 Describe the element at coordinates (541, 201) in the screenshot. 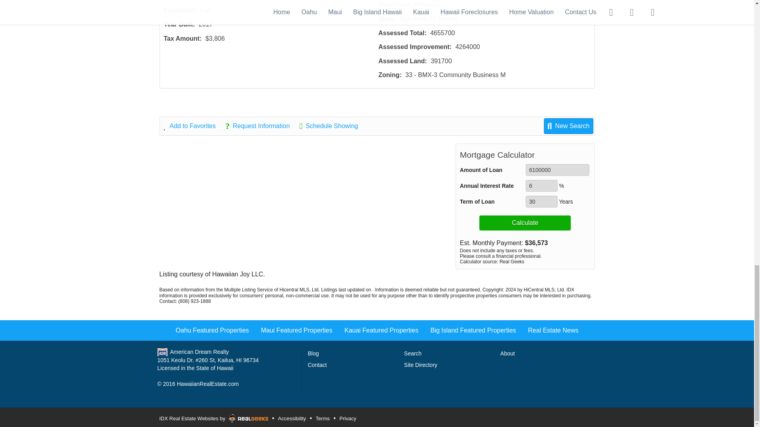

I see `30` at that location.